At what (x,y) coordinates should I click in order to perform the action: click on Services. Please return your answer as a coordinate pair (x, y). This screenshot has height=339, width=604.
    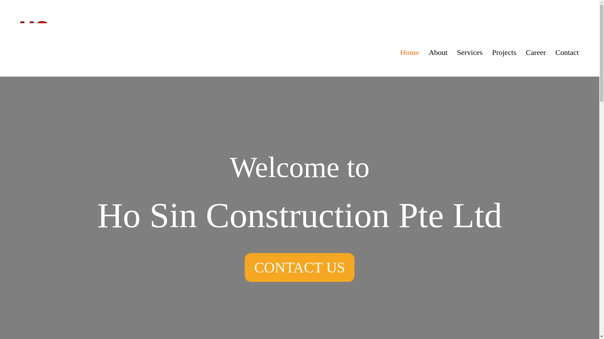
    Looking at the image, I should click on (470, 52).